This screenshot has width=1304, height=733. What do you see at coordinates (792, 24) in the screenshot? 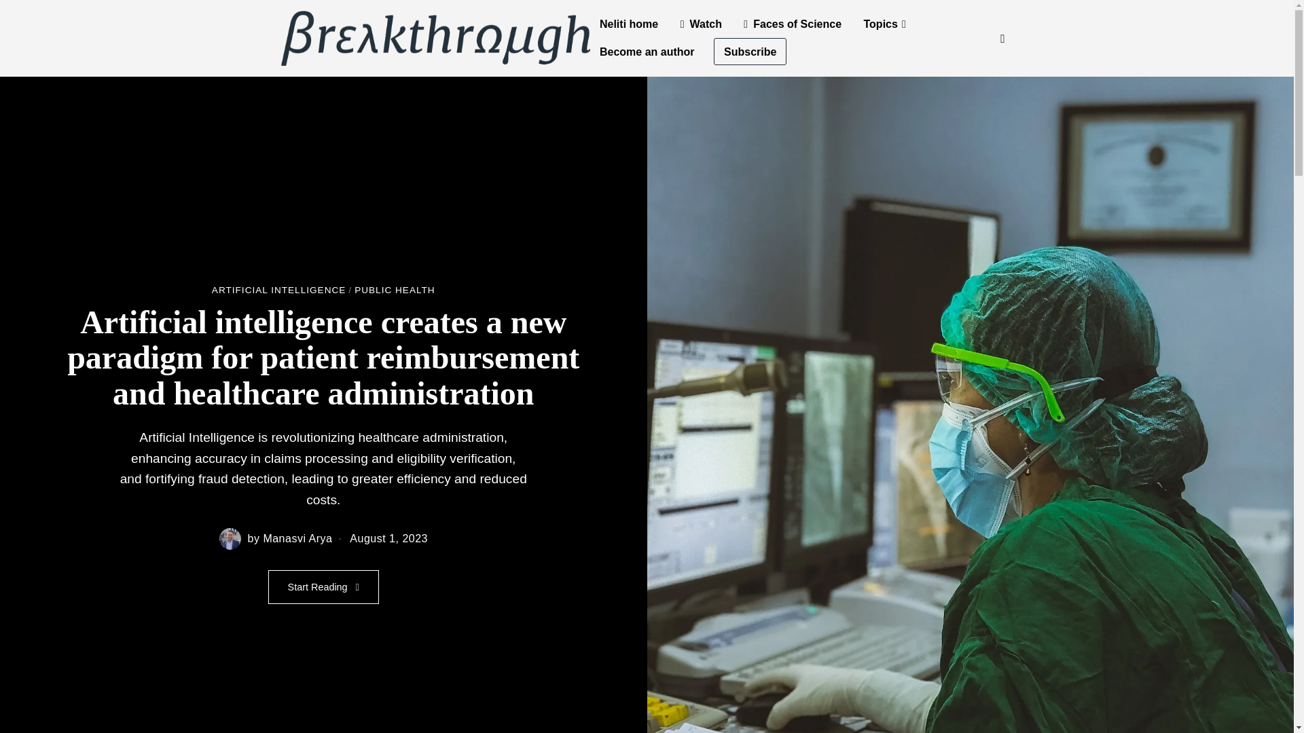
I see `Faces of Science` at bounding box center [792, 24].